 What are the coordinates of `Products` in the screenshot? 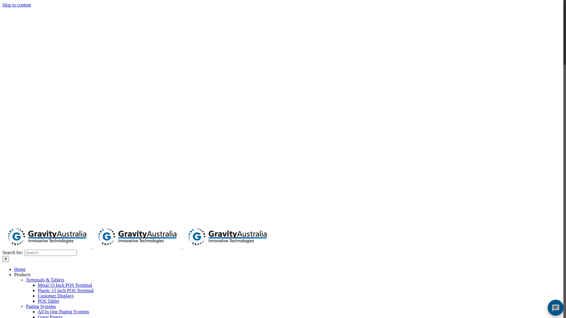 It's located at (22, 274).